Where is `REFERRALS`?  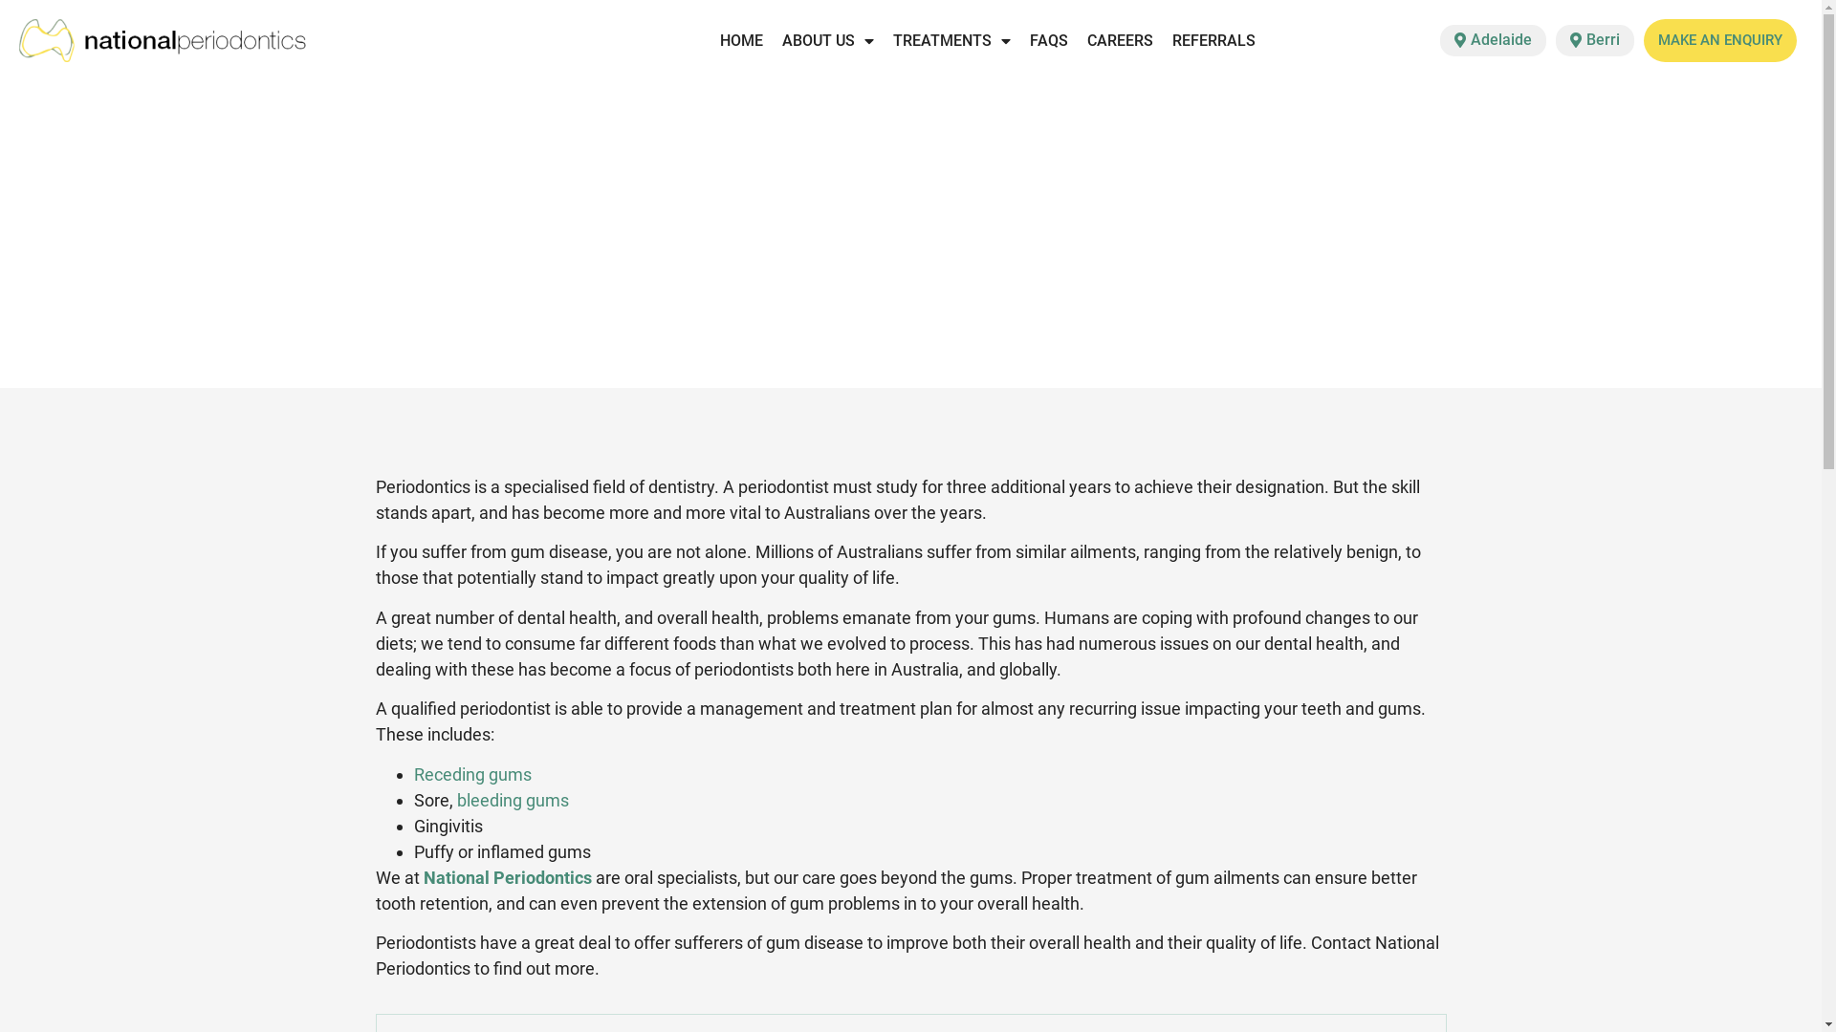 REFERRALS is located at coordinates (1214, 41).